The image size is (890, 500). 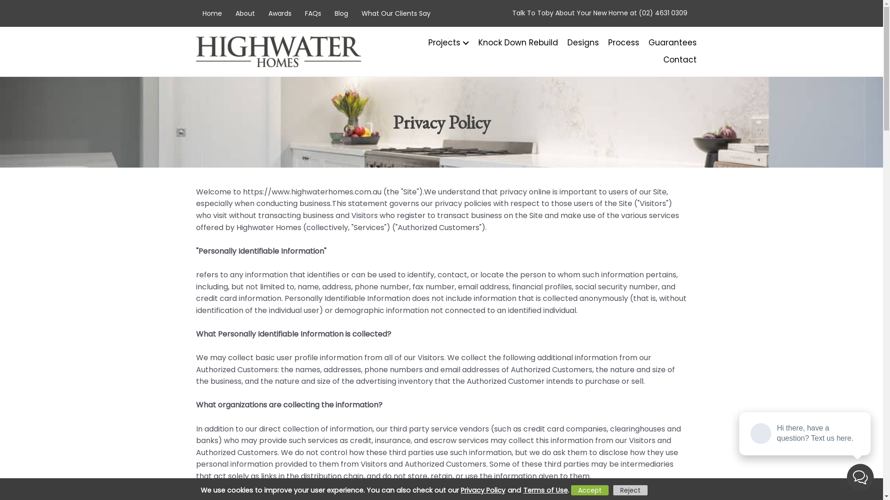 I want to click on FAQs, so click(x=313, y=13).